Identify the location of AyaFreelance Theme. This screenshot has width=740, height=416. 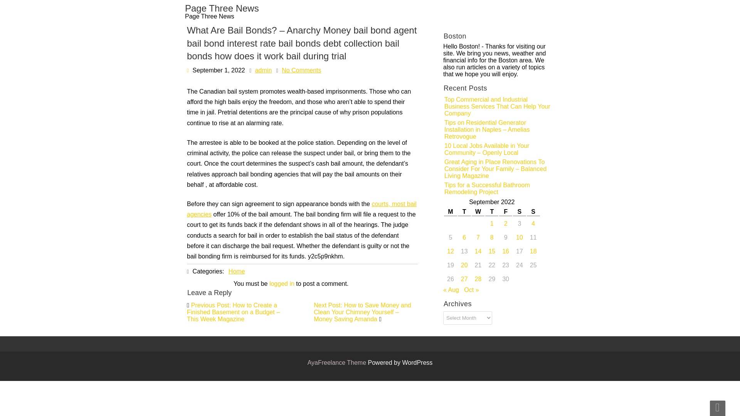
(338, 363).